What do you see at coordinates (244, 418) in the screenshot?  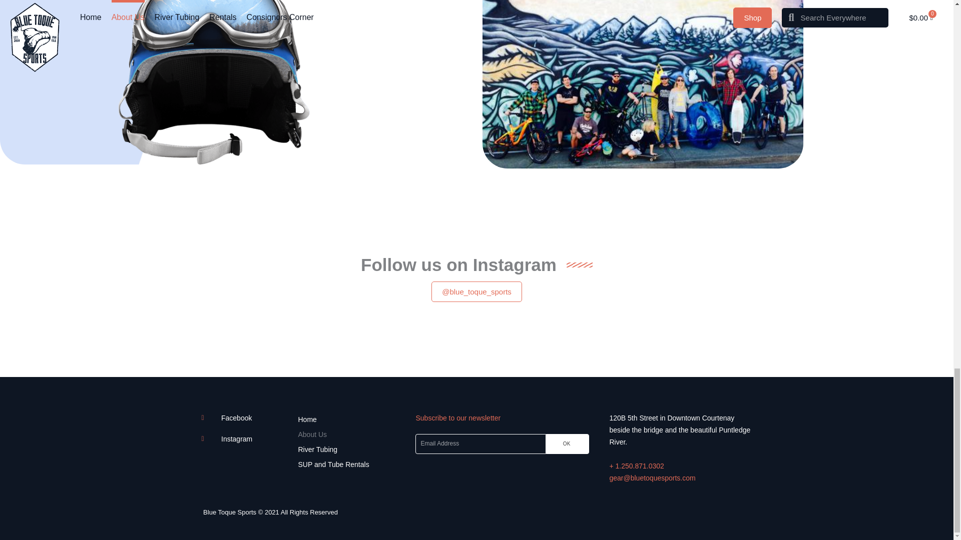 I see `Facebook` at bounding box center [244, 418].